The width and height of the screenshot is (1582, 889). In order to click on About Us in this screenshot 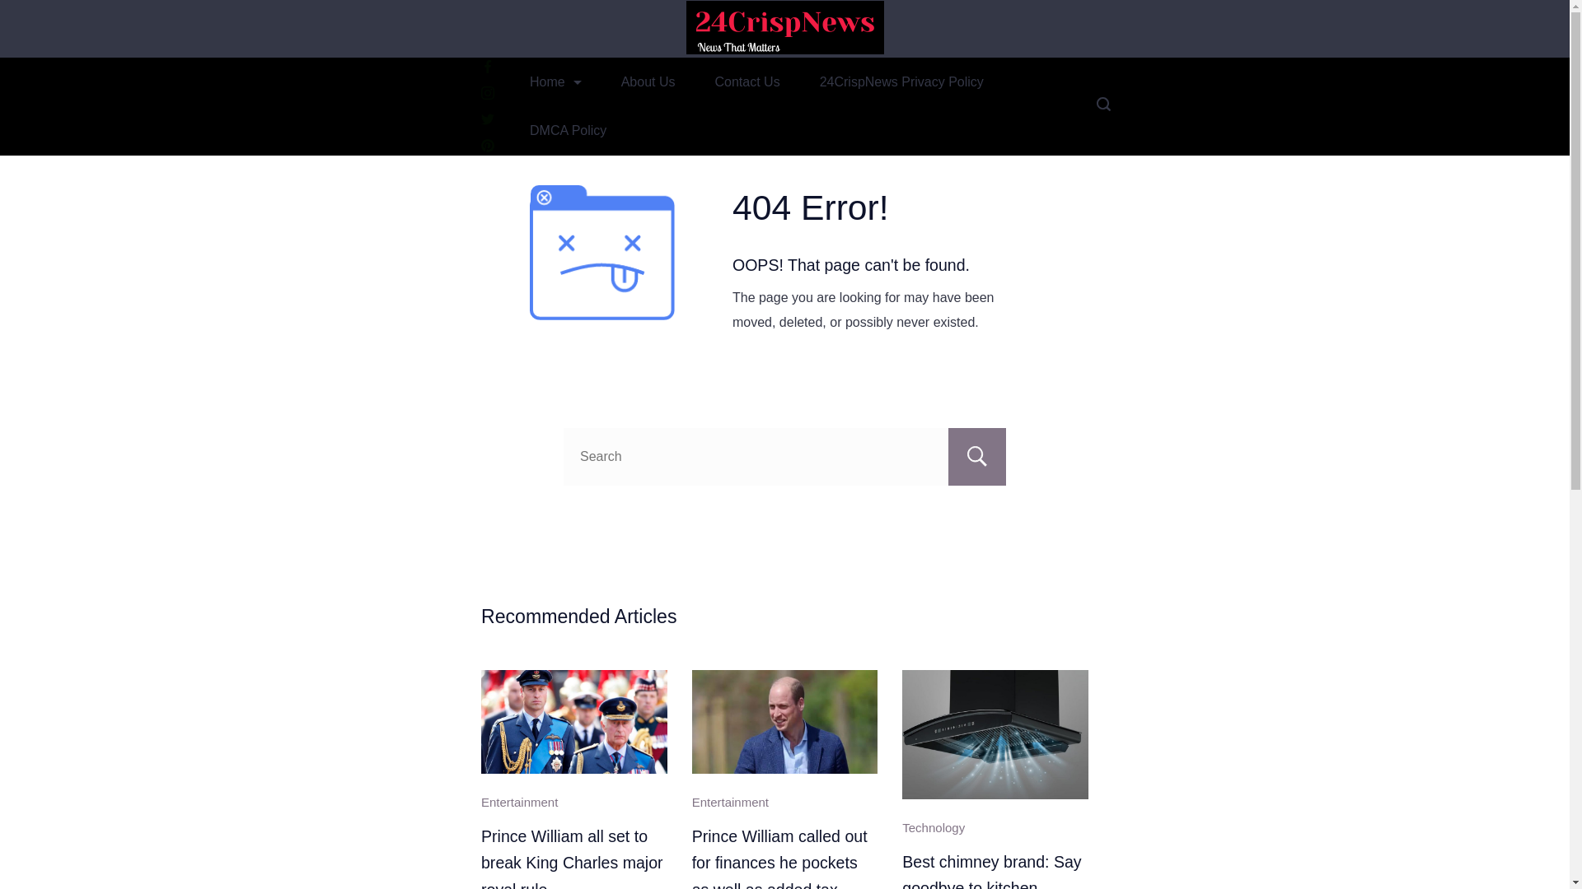, I will do `click(648, 81)`.